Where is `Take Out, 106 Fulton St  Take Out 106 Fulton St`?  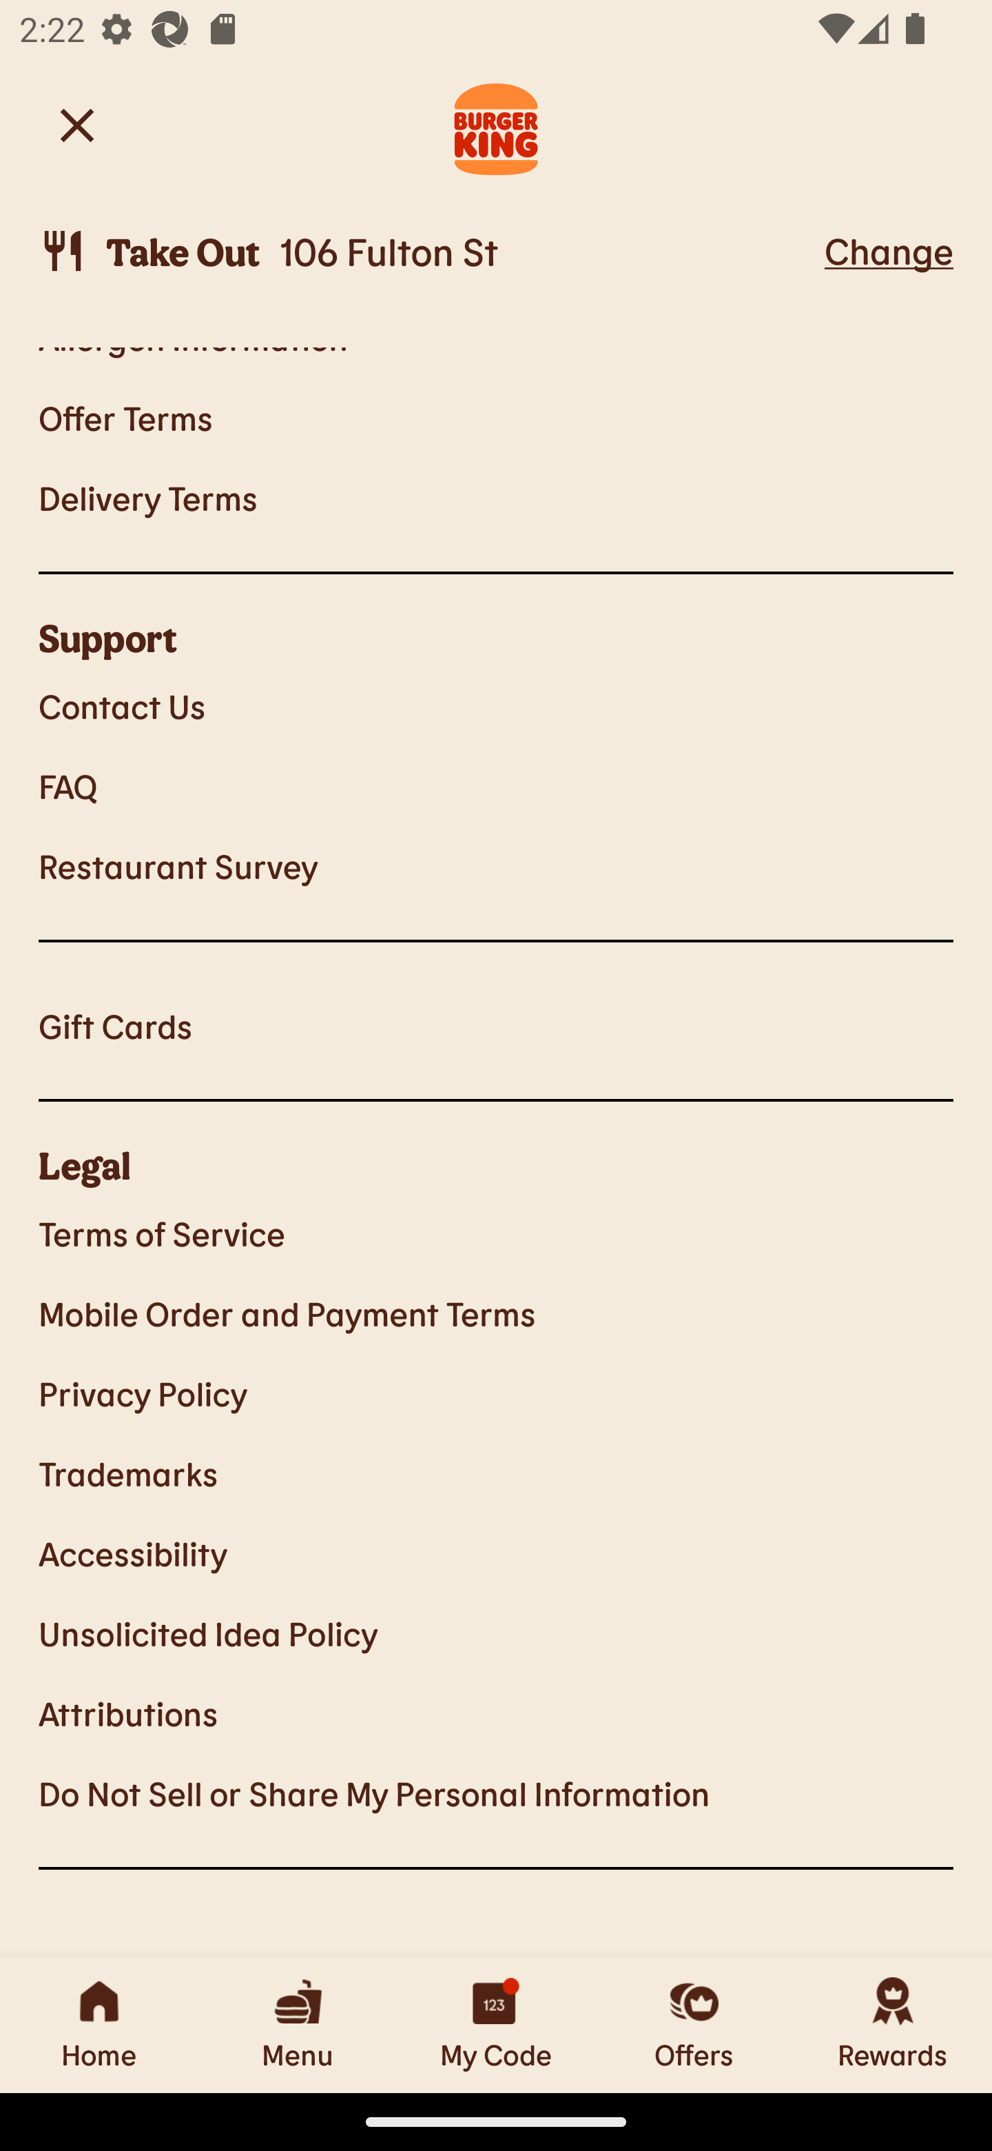 Take Out, 106 Fulton St  Take Out 106 Fulton St is located at coordinates (427, 251).